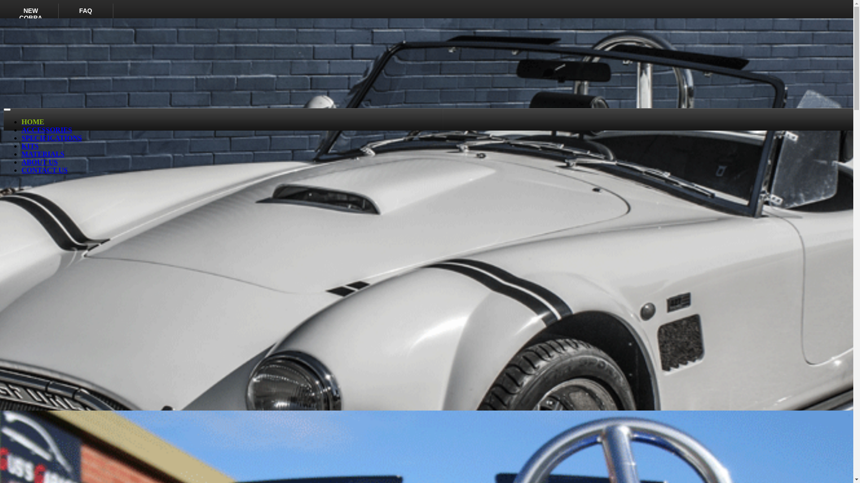  Describe the element at coordinates (43, 154) in the screenshot. I see `MATERIALS` at that location.